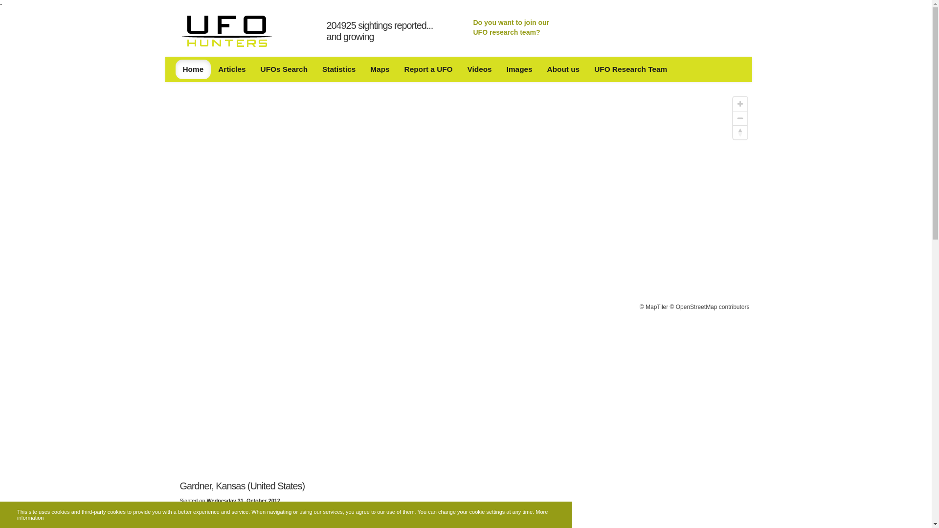 Image resolution: width=939 pixels, height=528 pixels. I want to click on Zoom in, so click(739, 104).